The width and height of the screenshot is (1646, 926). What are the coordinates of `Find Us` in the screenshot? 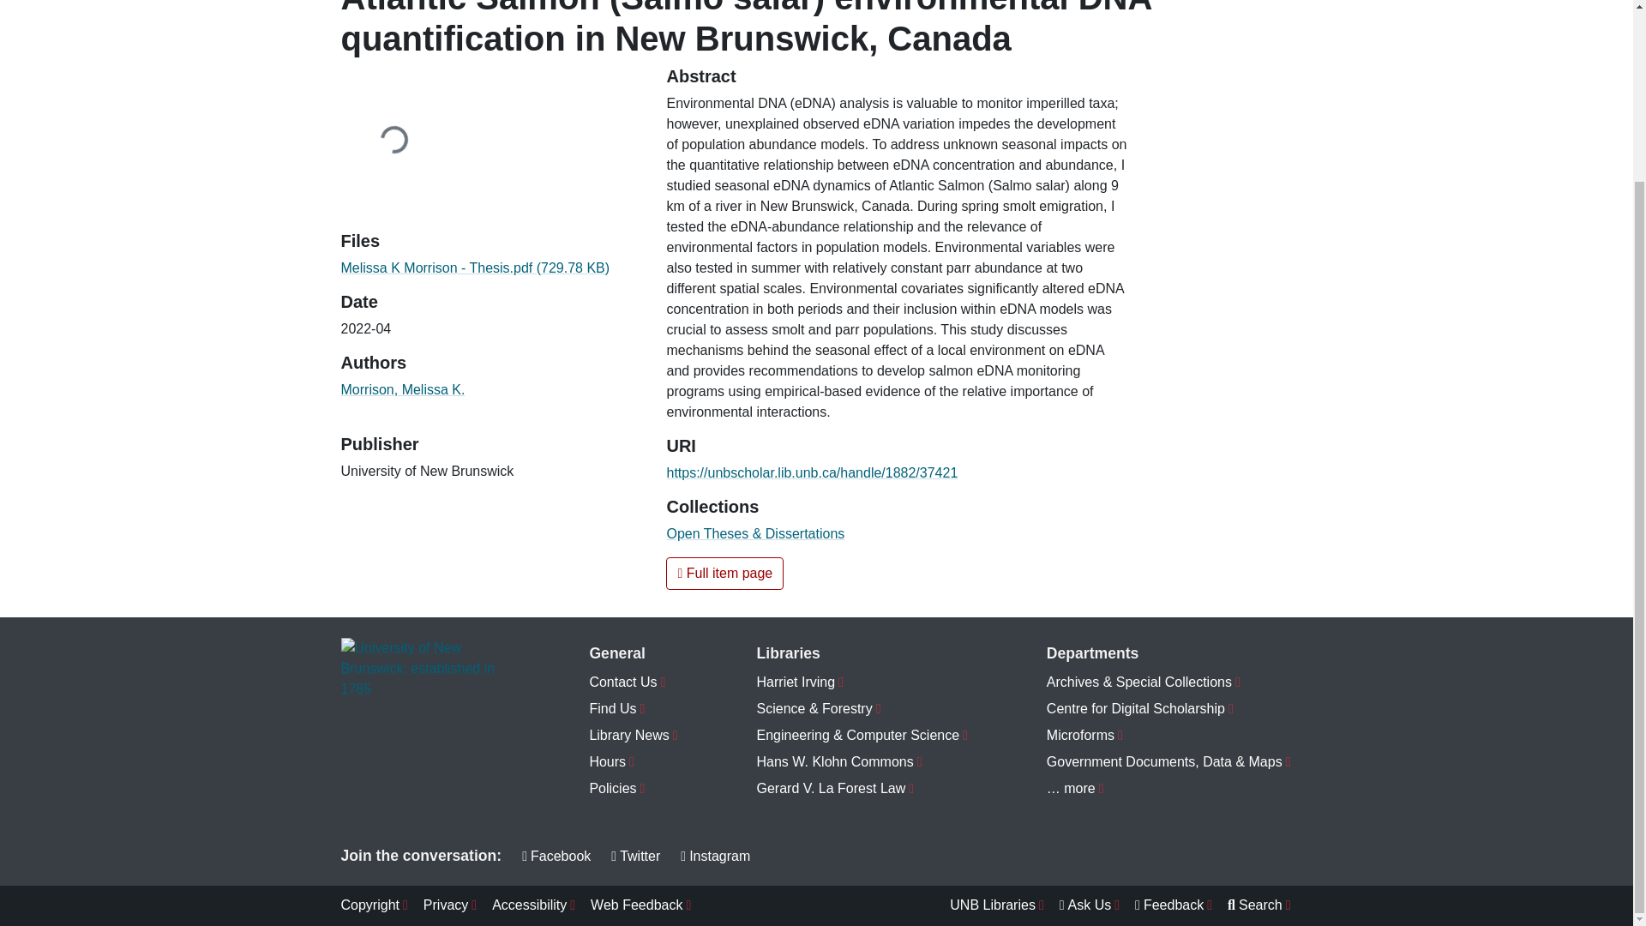 It's located at (634, 710).